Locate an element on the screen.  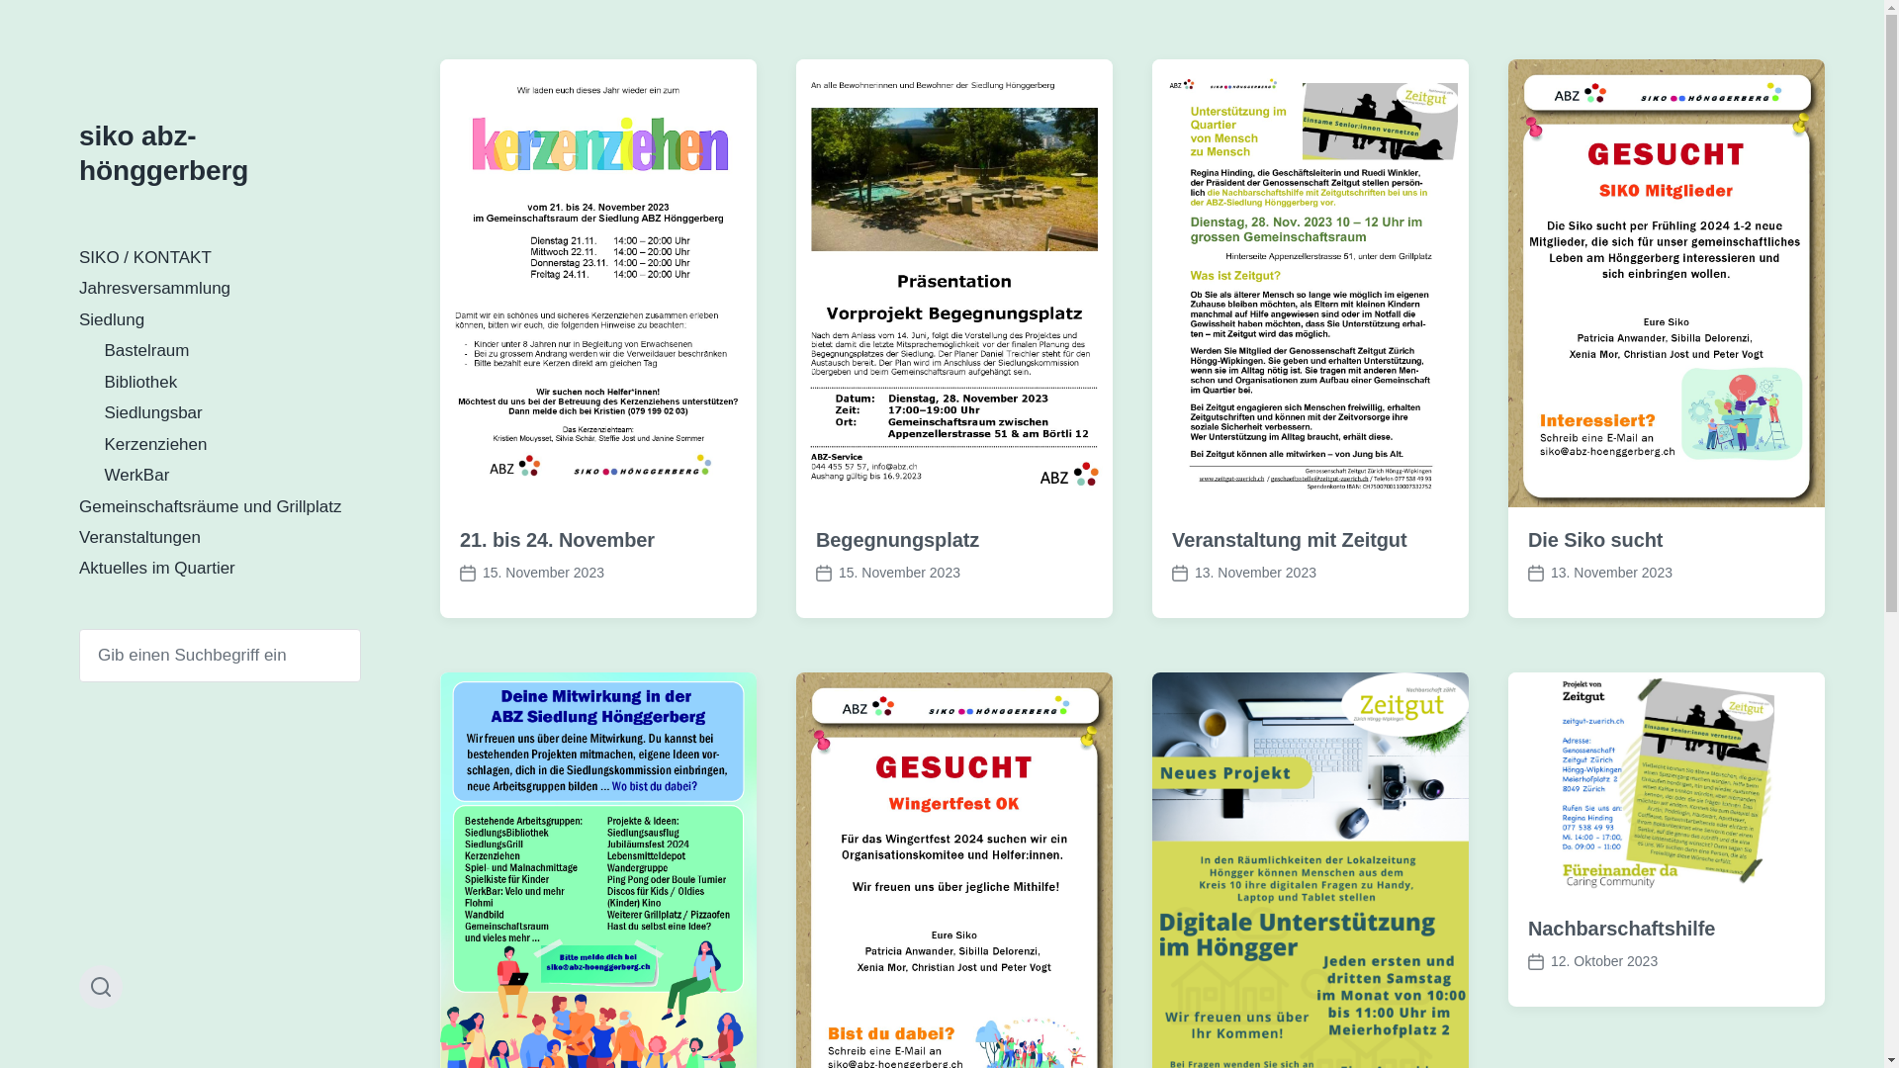
Beitragsdatum
12. Oktober 2023 is located at coordinates (1592, 961).